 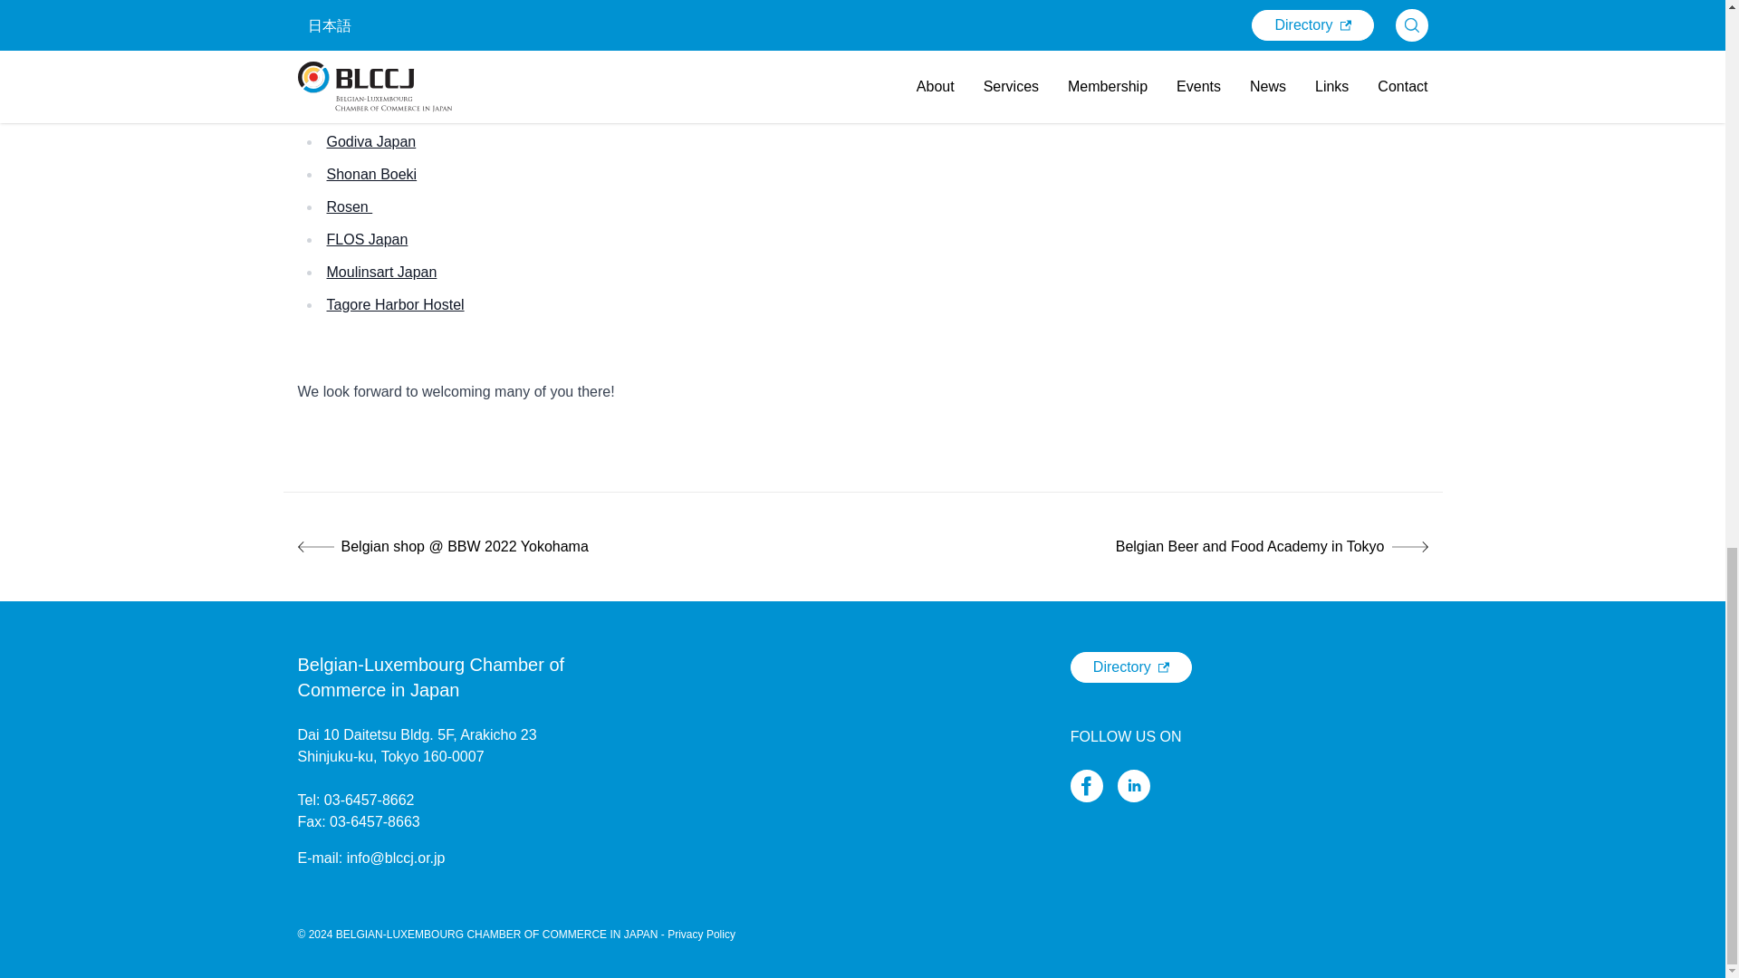 What do you see at coordinates (368, 239) in the screenshot?
I see `FLOS Japan` at bounding box center [368, 239].